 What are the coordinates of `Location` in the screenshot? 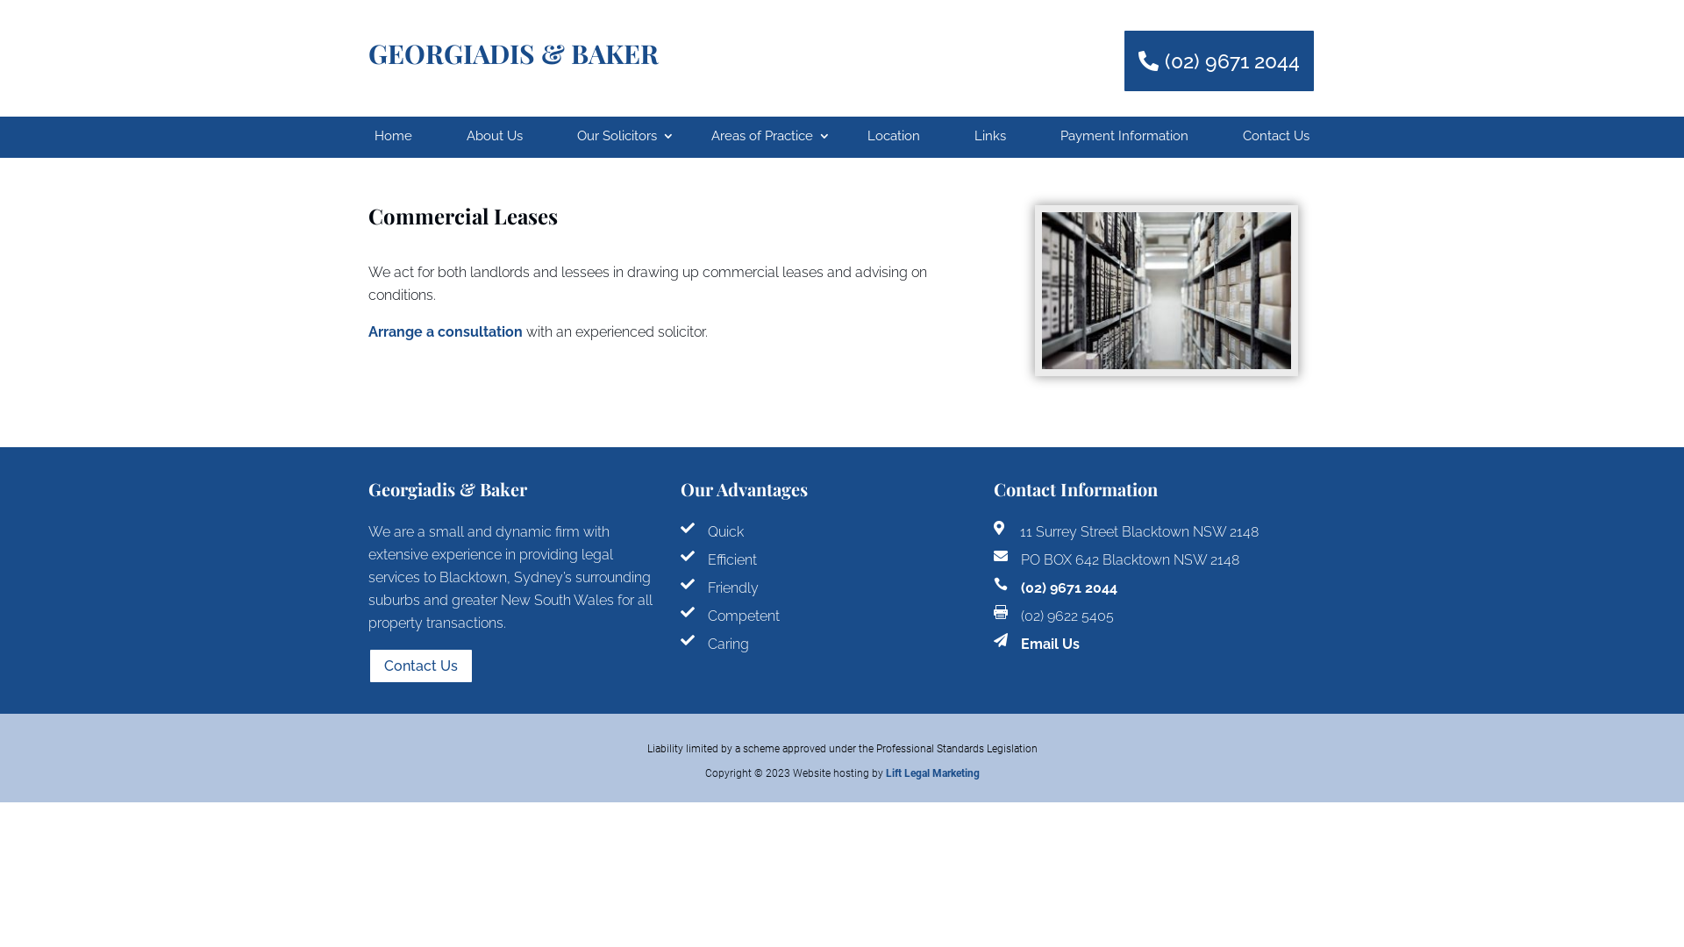 It's located at (893, 137).